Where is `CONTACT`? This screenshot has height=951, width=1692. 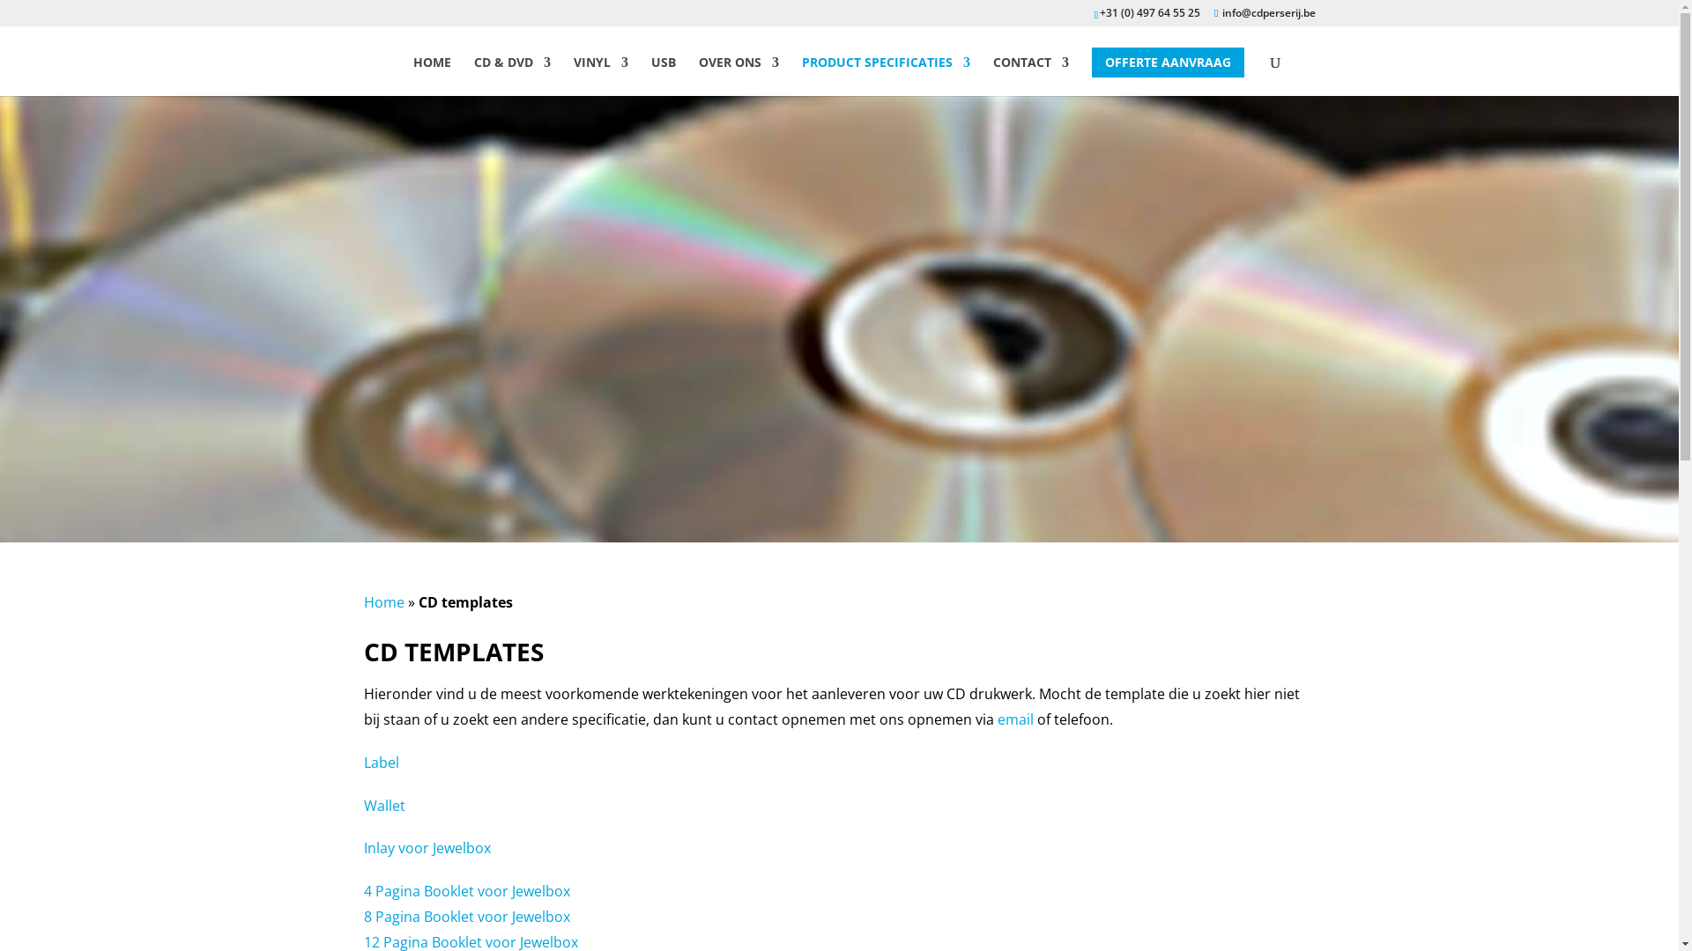
CONTACT is located at coordinates (1031, 70).